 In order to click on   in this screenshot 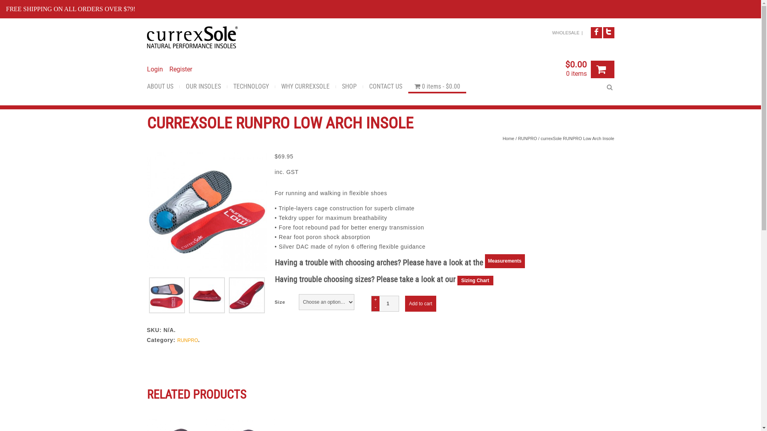, I will do `click(602, 69)`.